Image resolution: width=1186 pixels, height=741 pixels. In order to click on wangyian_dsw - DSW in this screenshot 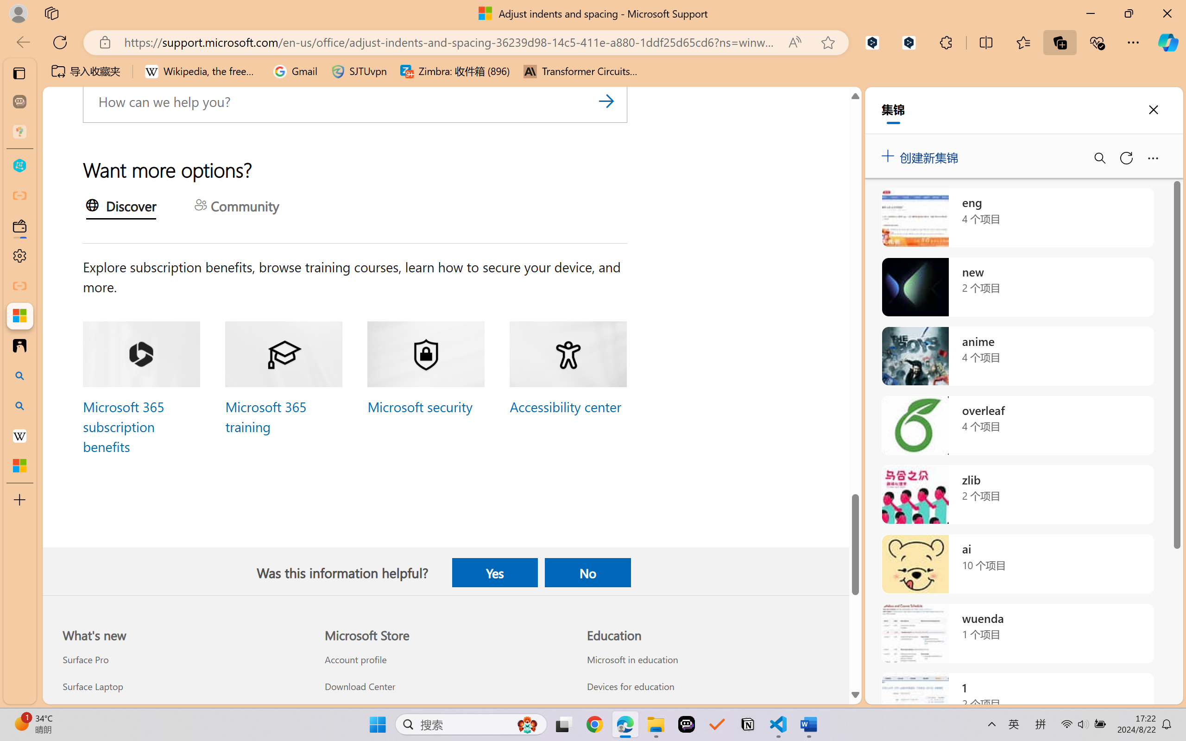, I will do `click(19, 166)`.